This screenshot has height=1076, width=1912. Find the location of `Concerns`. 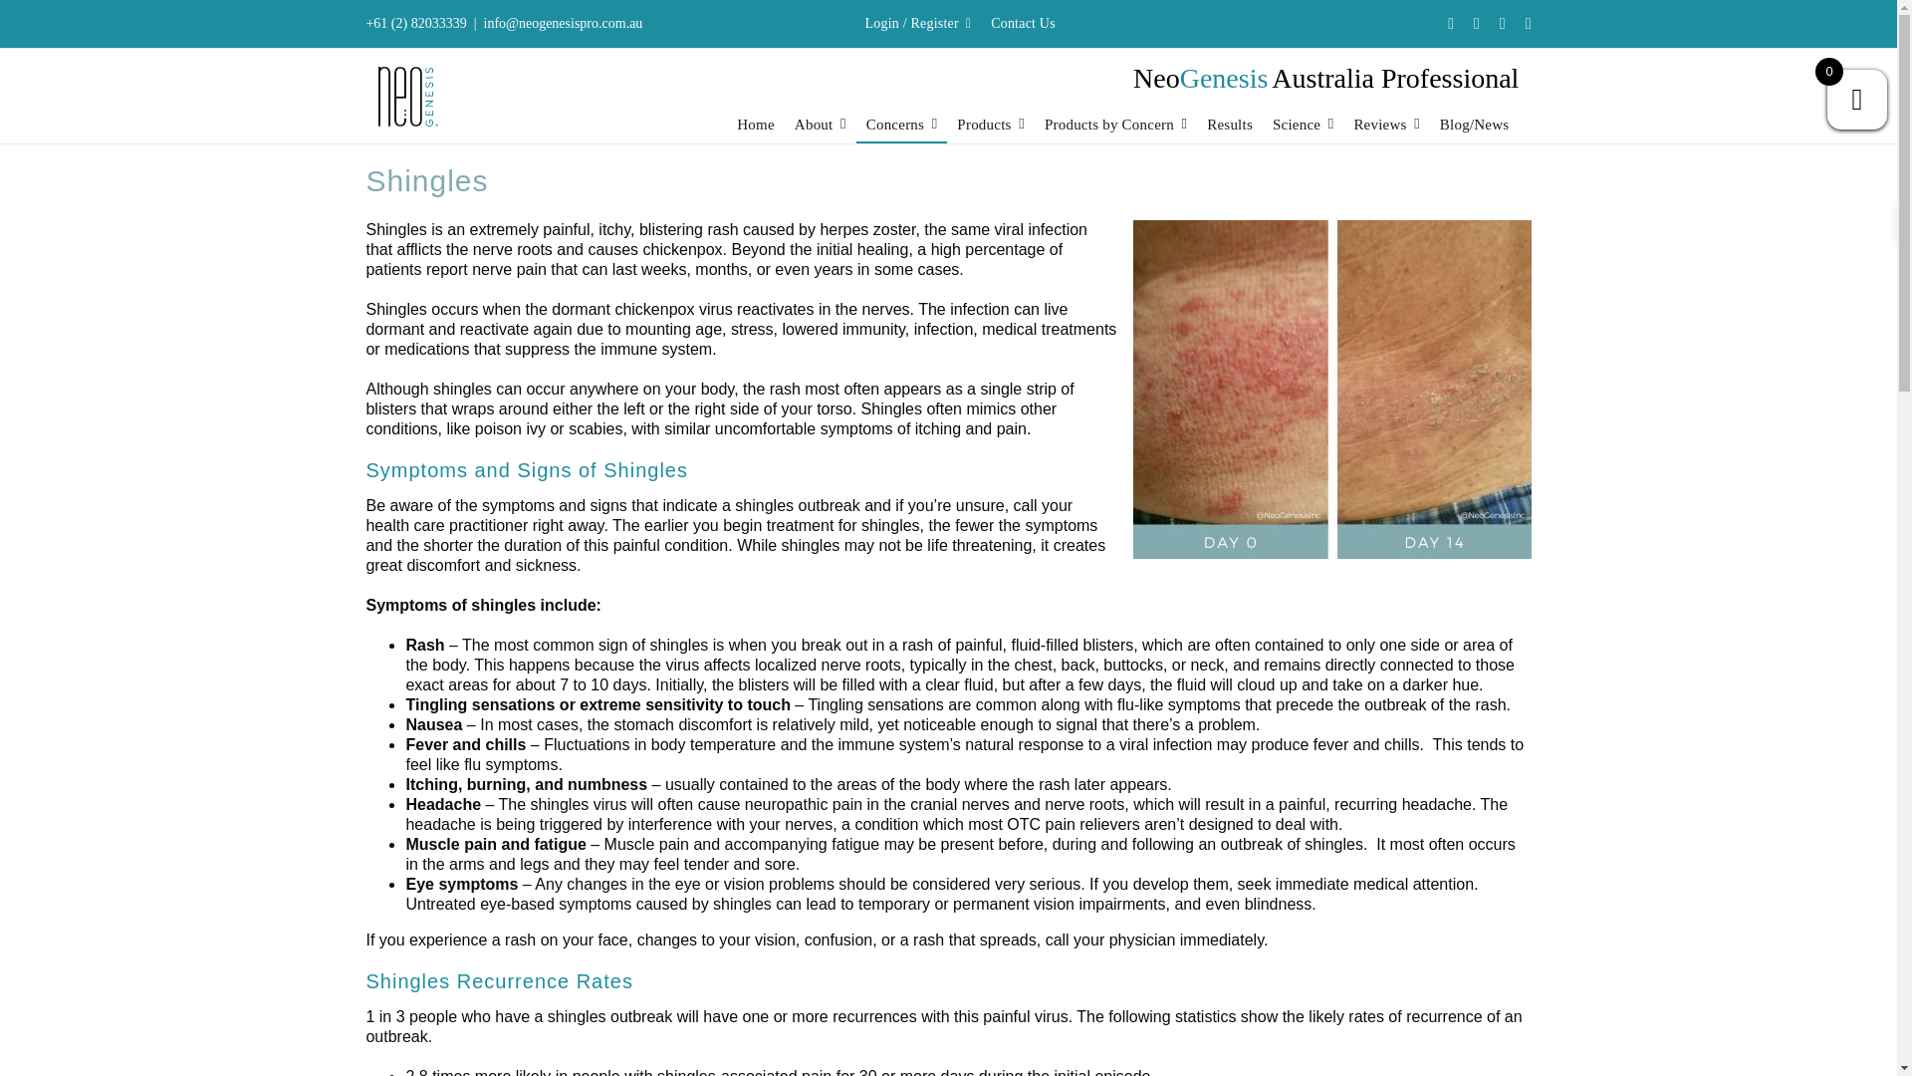

Concerns is located at coordinates (902, 130).